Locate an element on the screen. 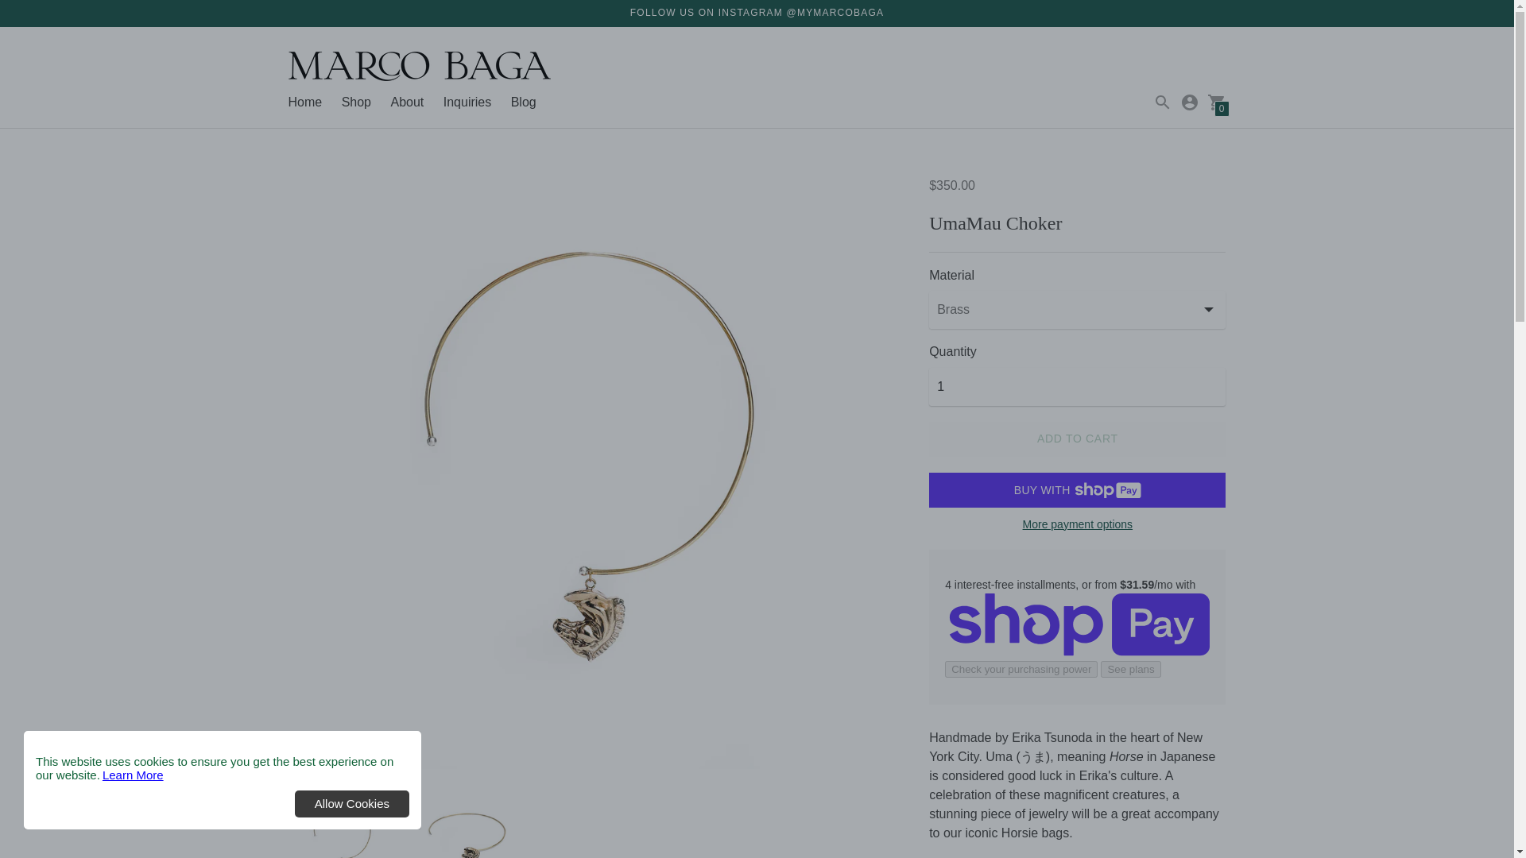 This screenshot has width=1526, height=858. About is located at coordinates (407, 102).